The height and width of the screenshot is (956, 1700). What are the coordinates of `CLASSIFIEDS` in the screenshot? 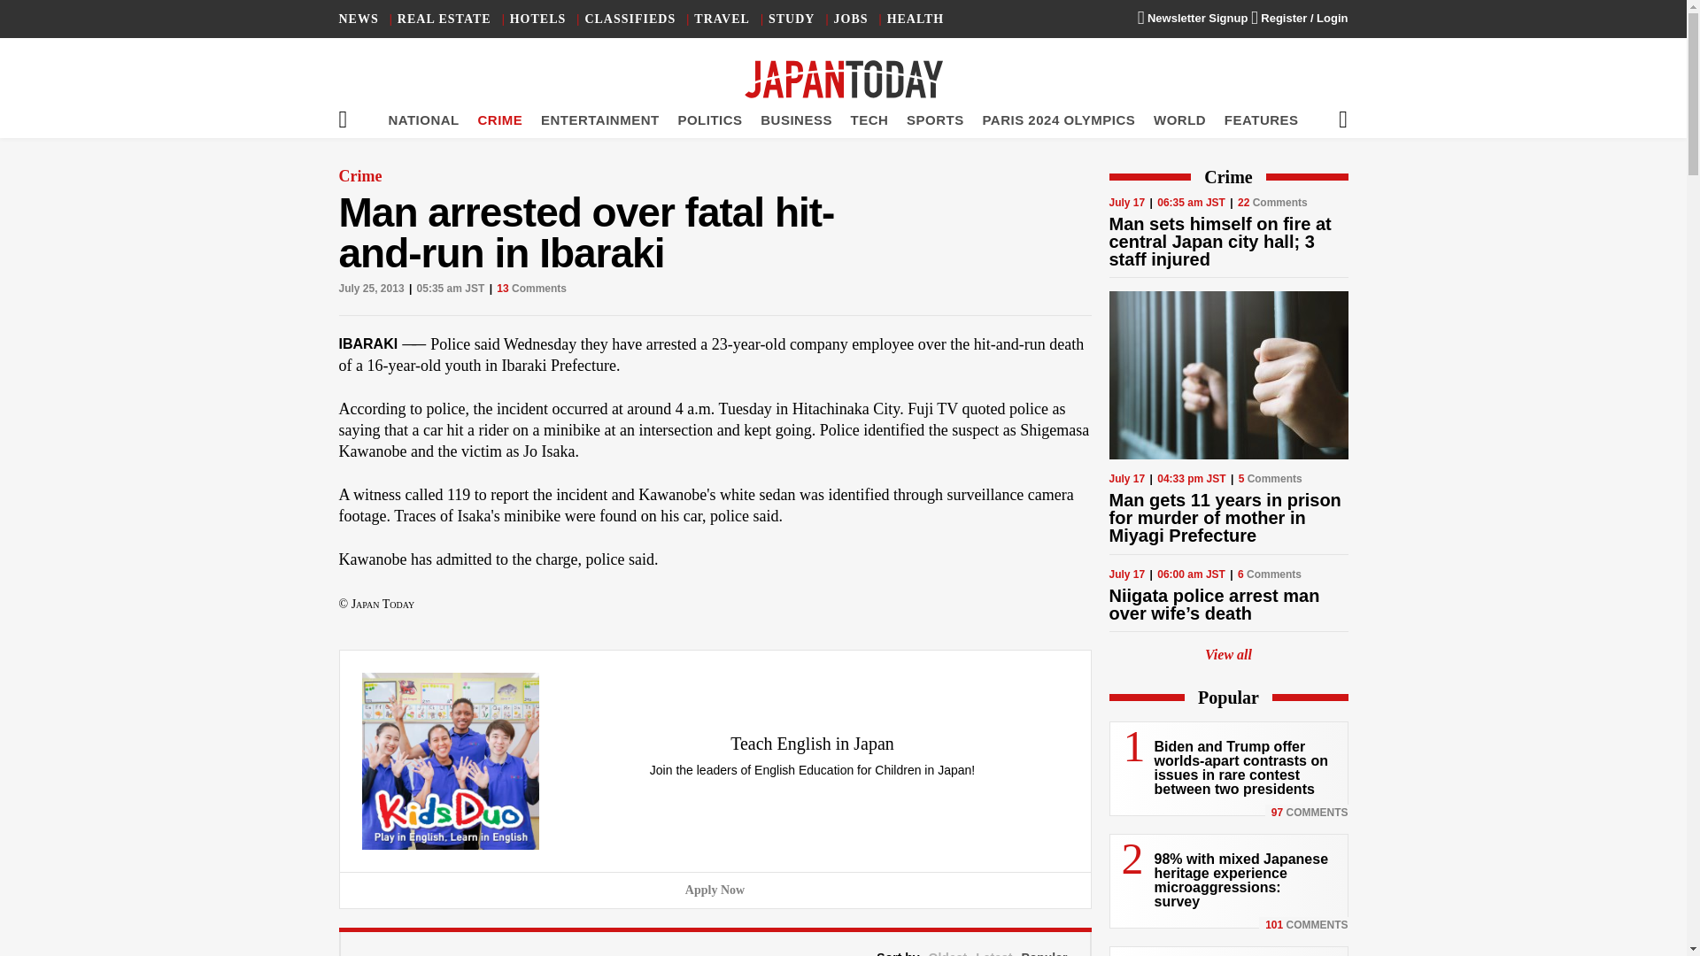 It's located at (630, 19).